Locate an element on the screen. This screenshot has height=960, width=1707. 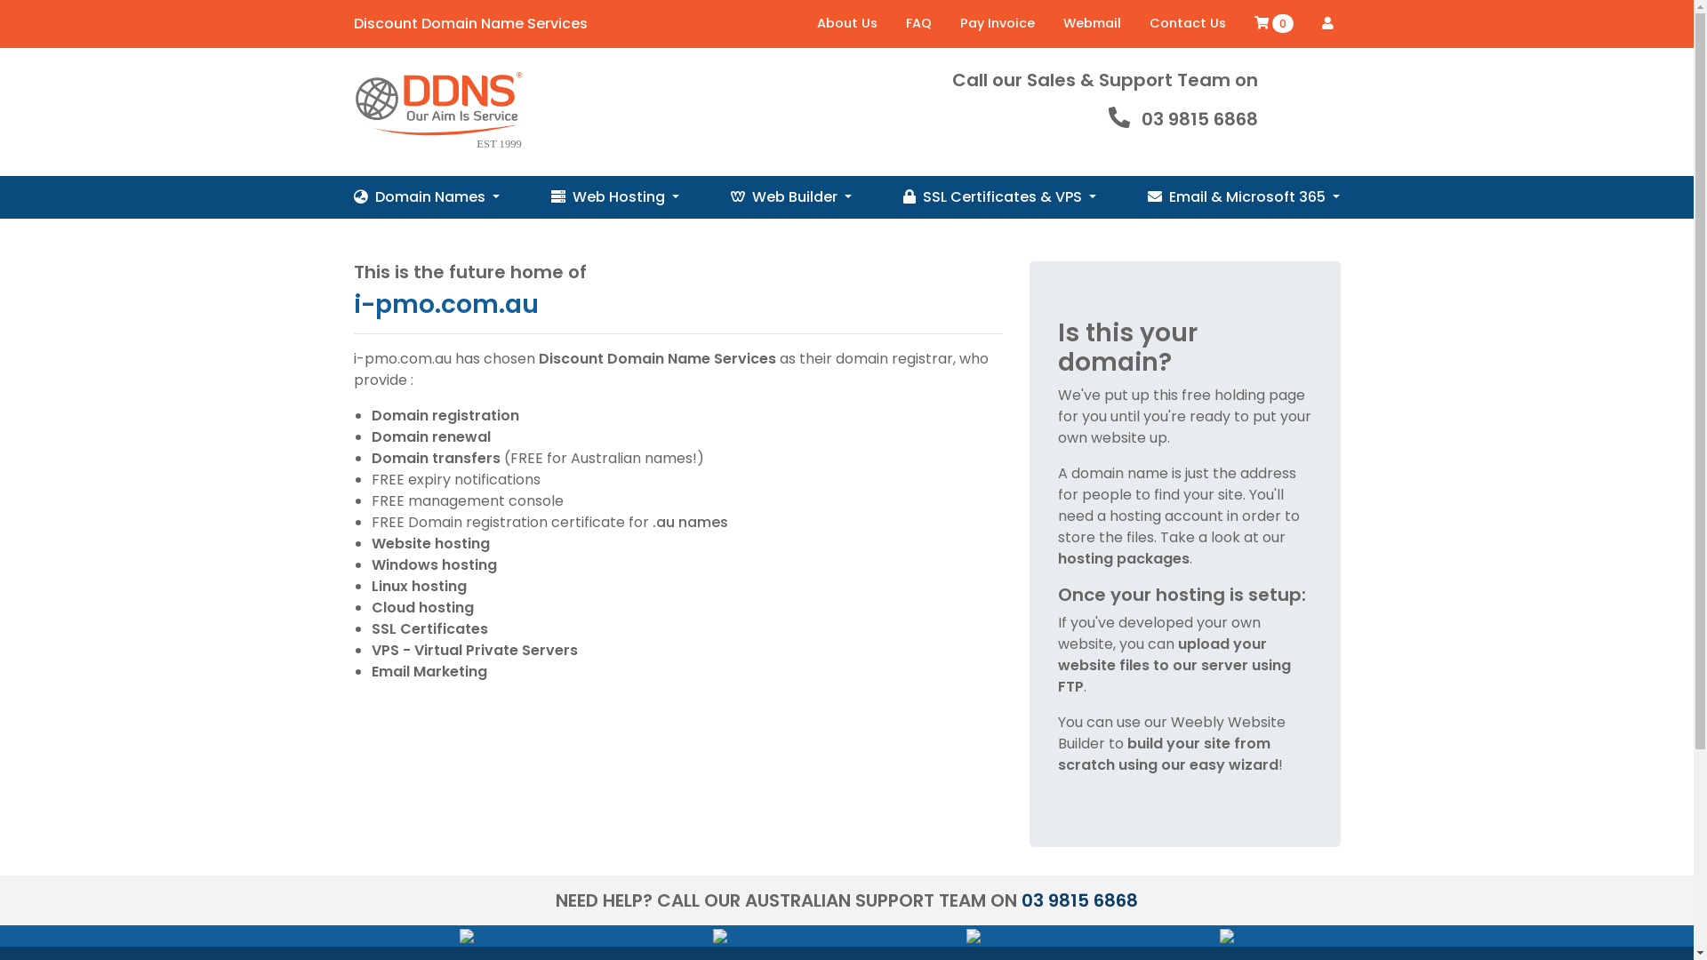
Discount Domain Name Services is located at coordinates (437, 112).